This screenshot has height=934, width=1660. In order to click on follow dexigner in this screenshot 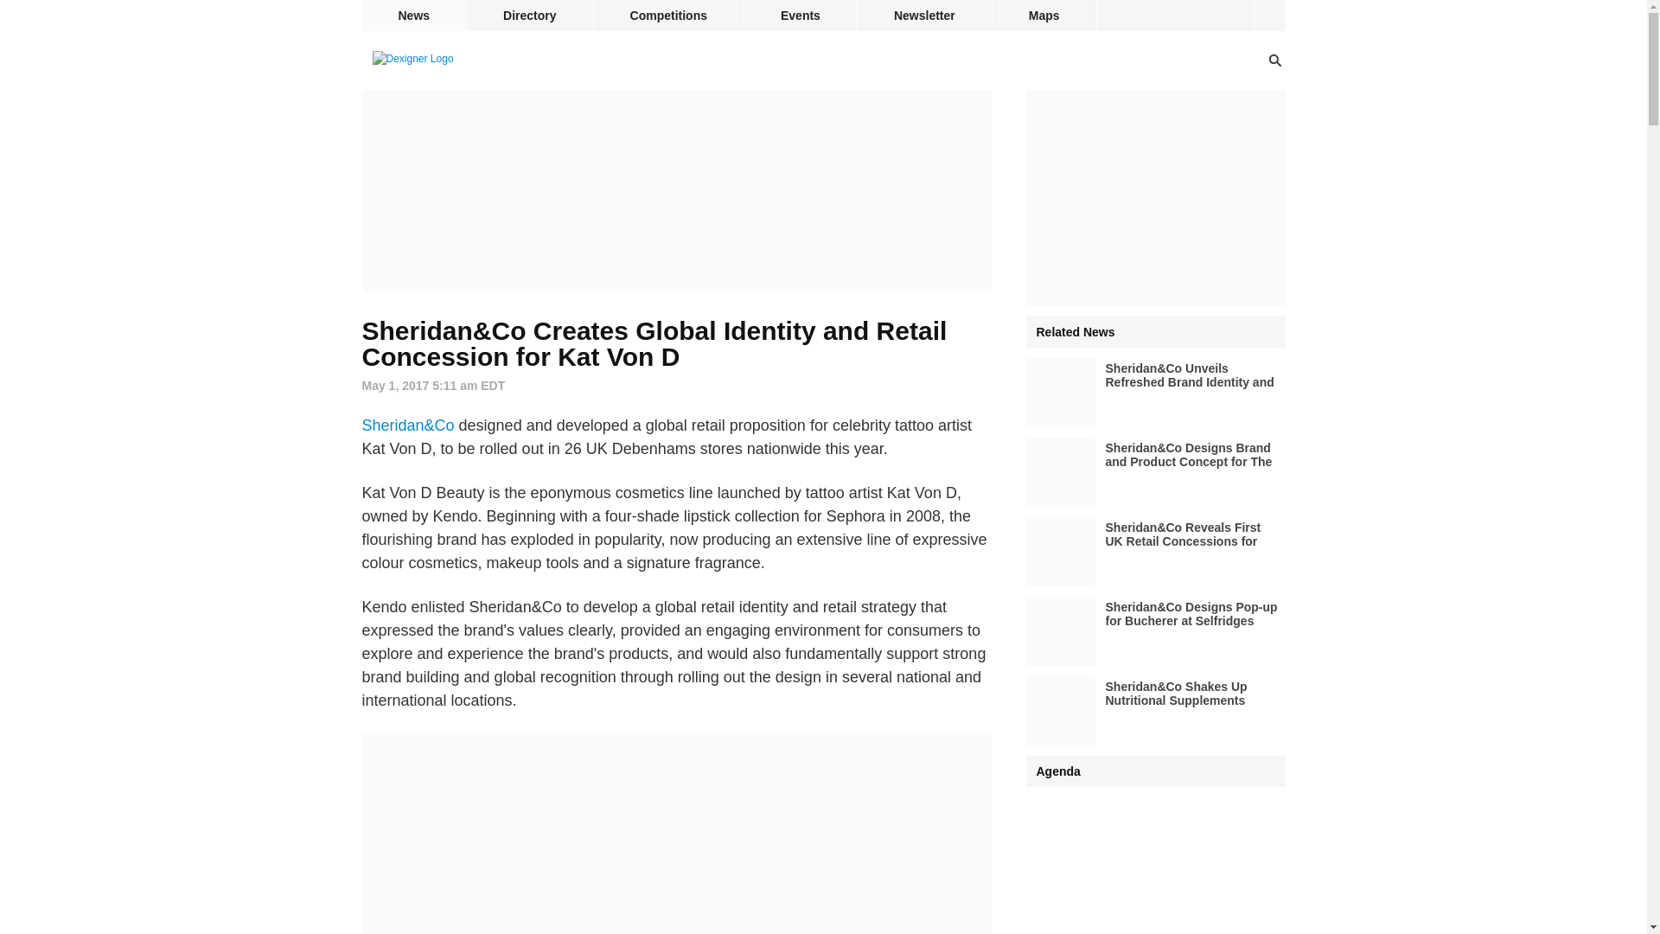, I will do `click(1269, 16)`.